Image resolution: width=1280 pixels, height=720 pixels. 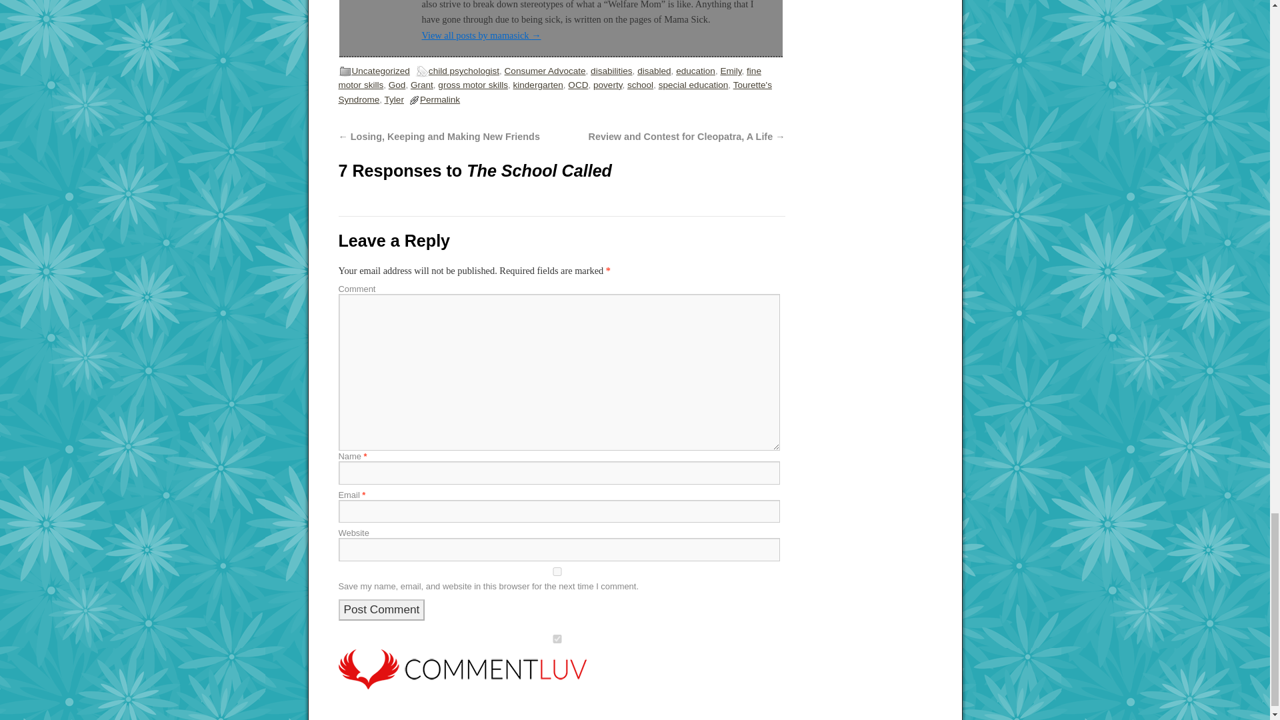 I want to click on on, so click(x=557, y=639).